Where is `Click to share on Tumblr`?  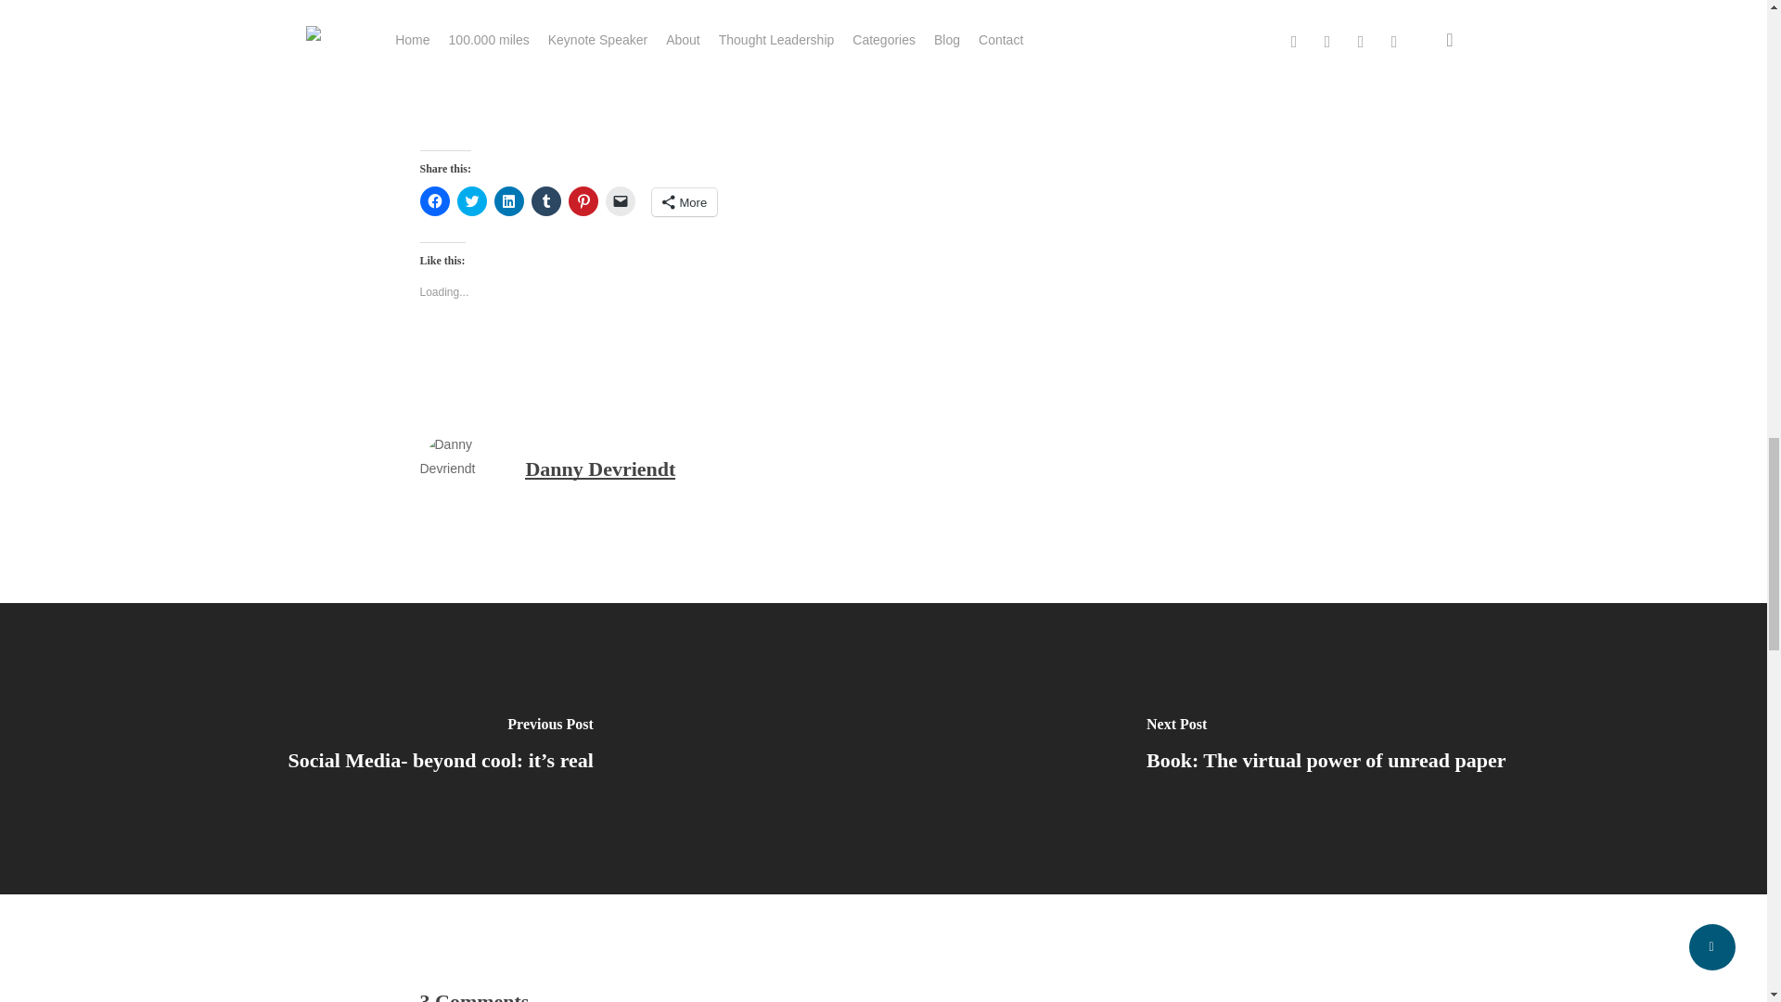
Click to share on Tumblr is located at coordinates (545, 200).